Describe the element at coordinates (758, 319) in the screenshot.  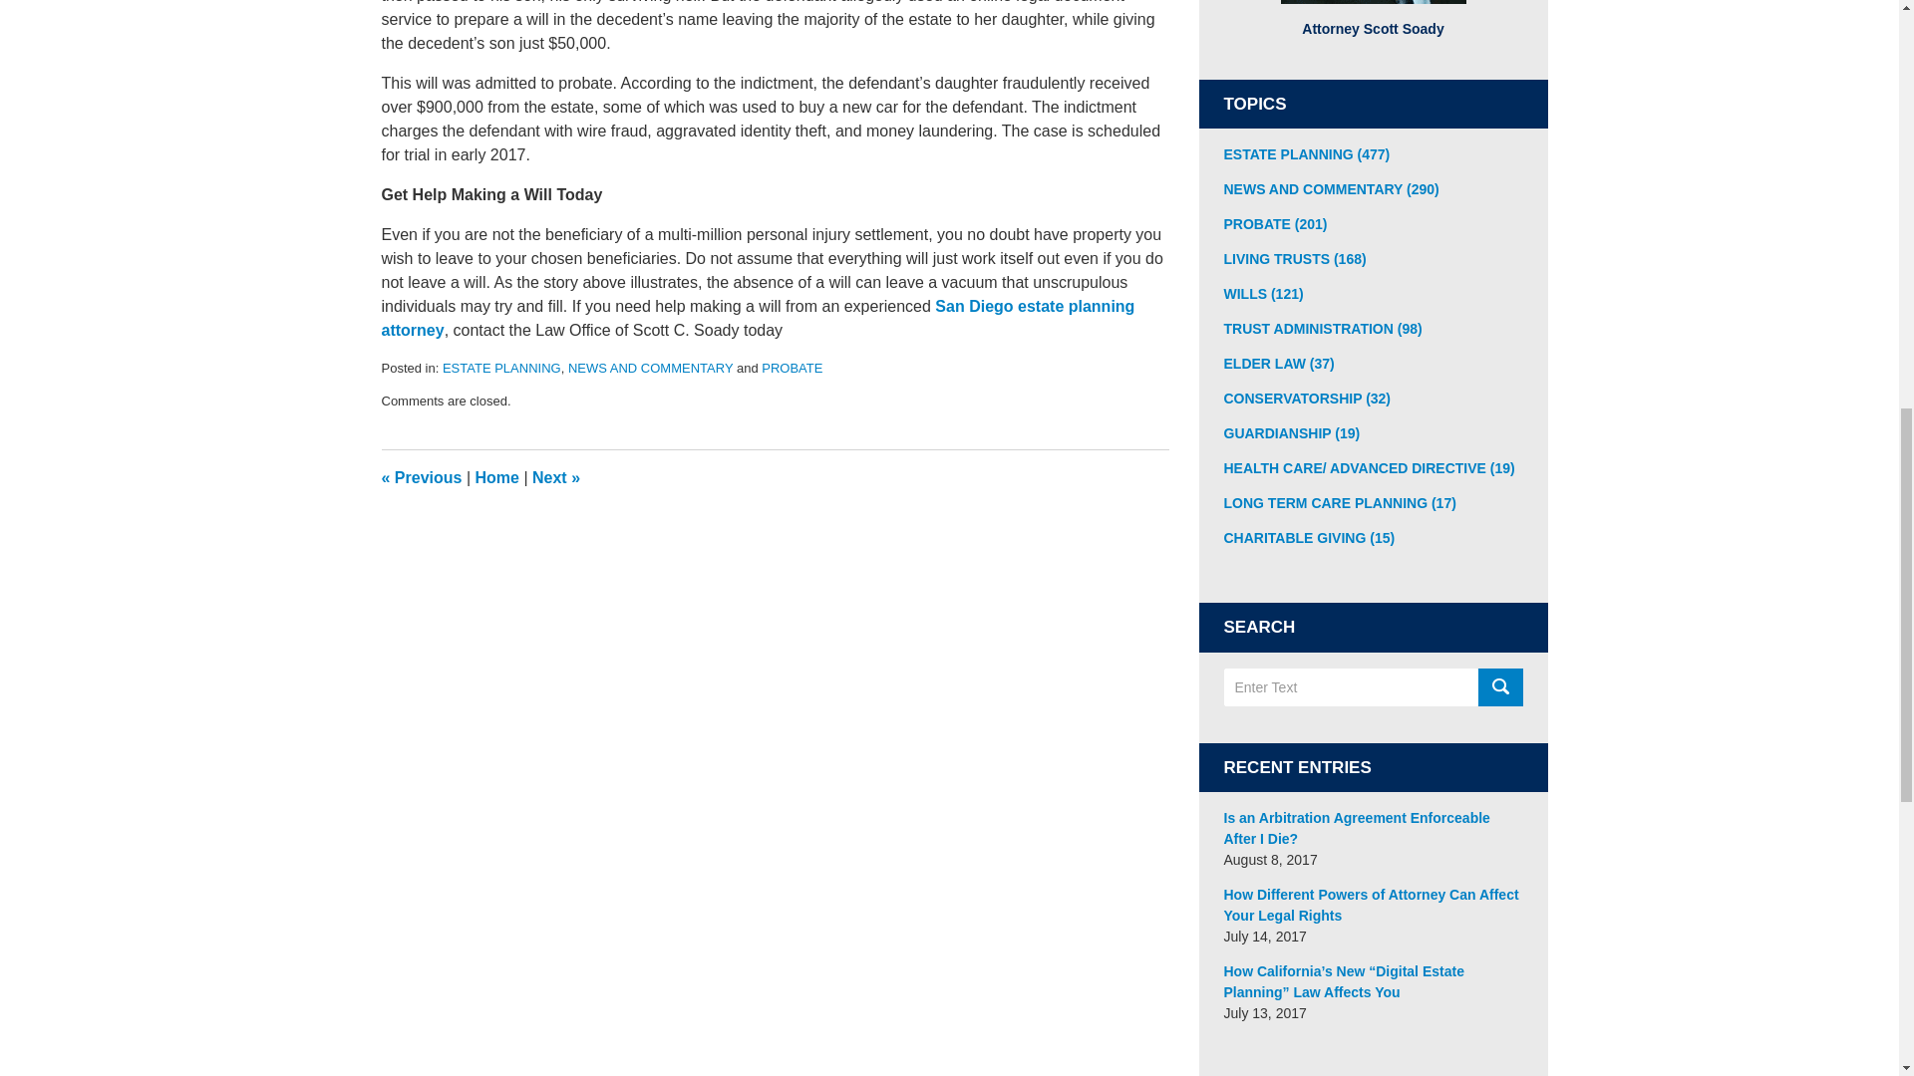
I see `San Diego estate planning attorney` at that location.